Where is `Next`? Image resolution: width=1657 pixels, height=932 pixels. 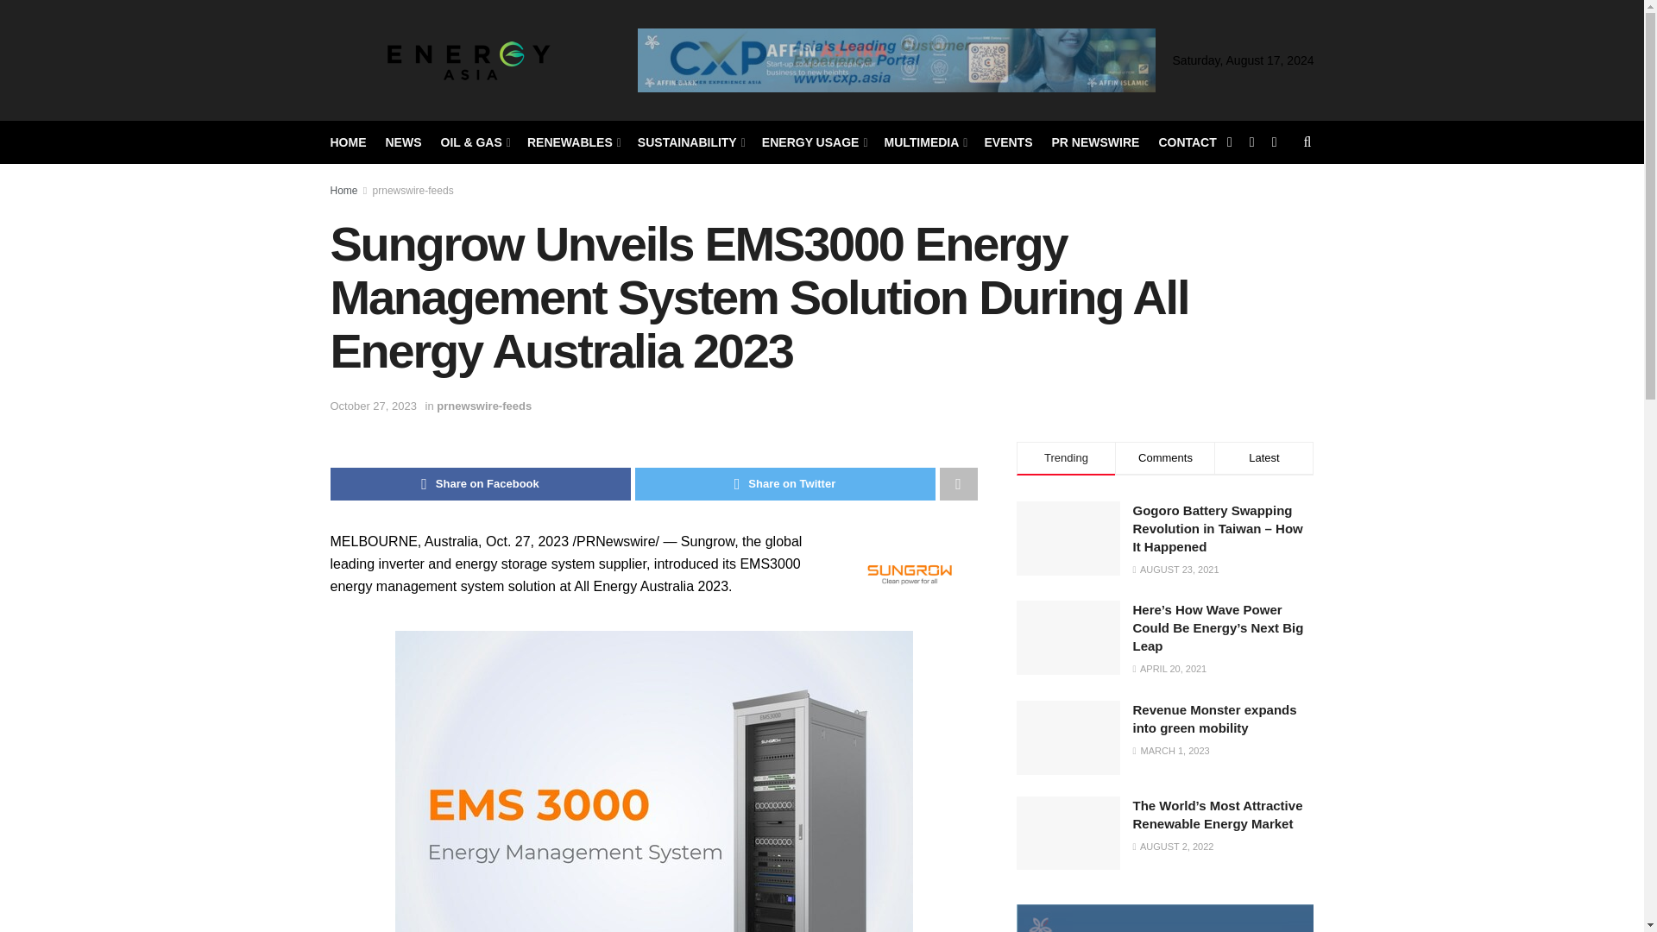
Next is located at coordinates (1134, 55).